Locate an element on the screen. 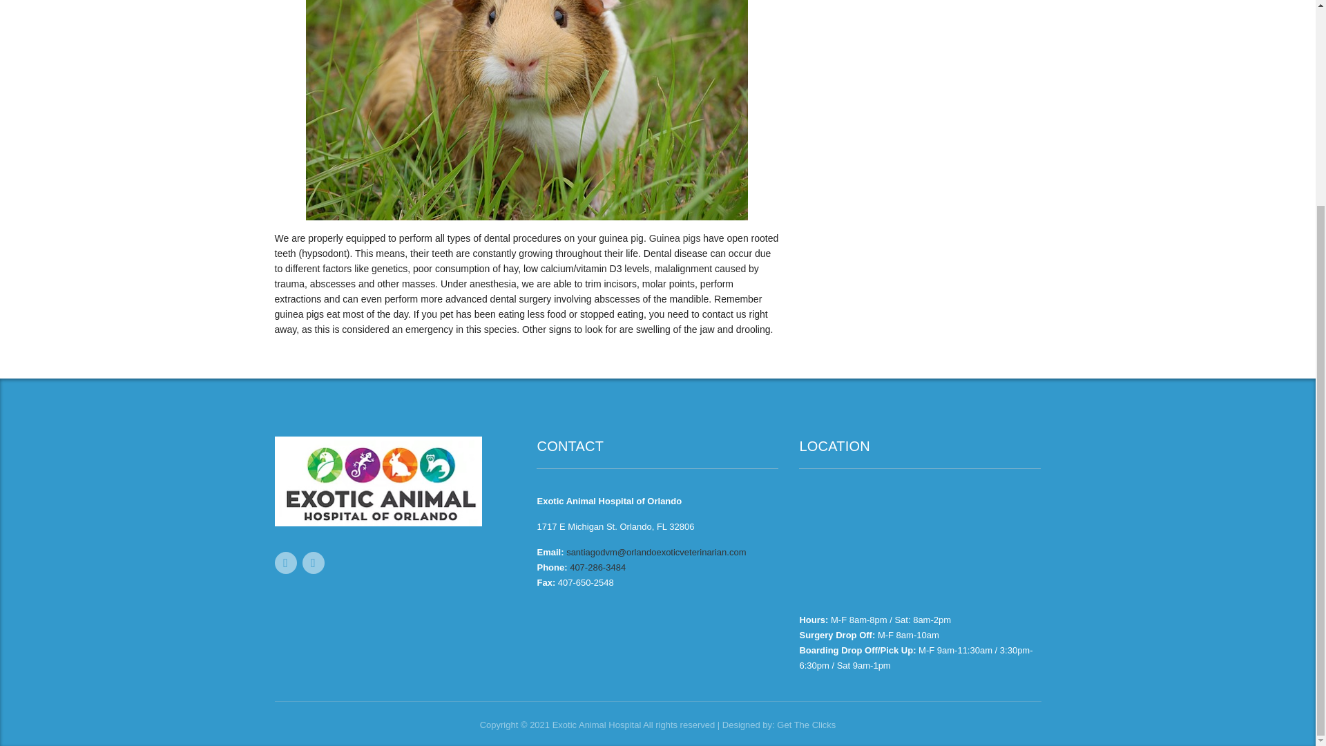 This screenshot has width=1326, height=746. Guinea pigs is located at coordinates (675, 238).